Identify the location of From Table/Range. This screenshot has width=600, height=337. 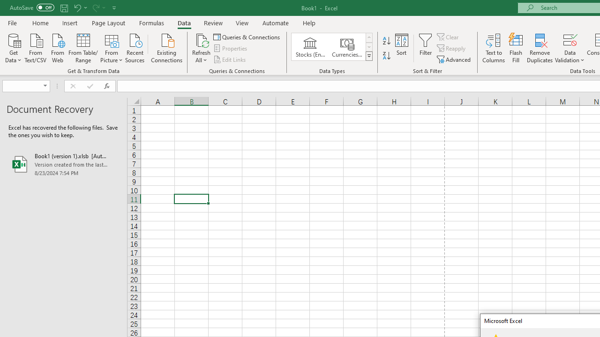
(83, 47).